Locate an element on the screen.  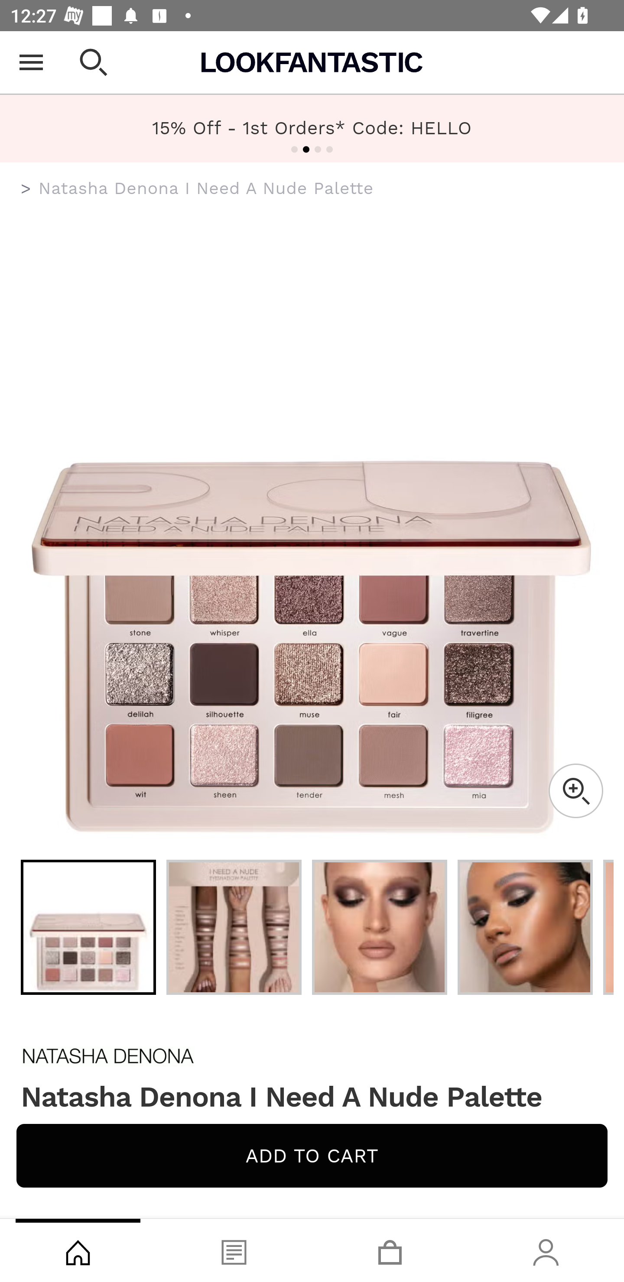
Open search is located at coordinates (94, 62).